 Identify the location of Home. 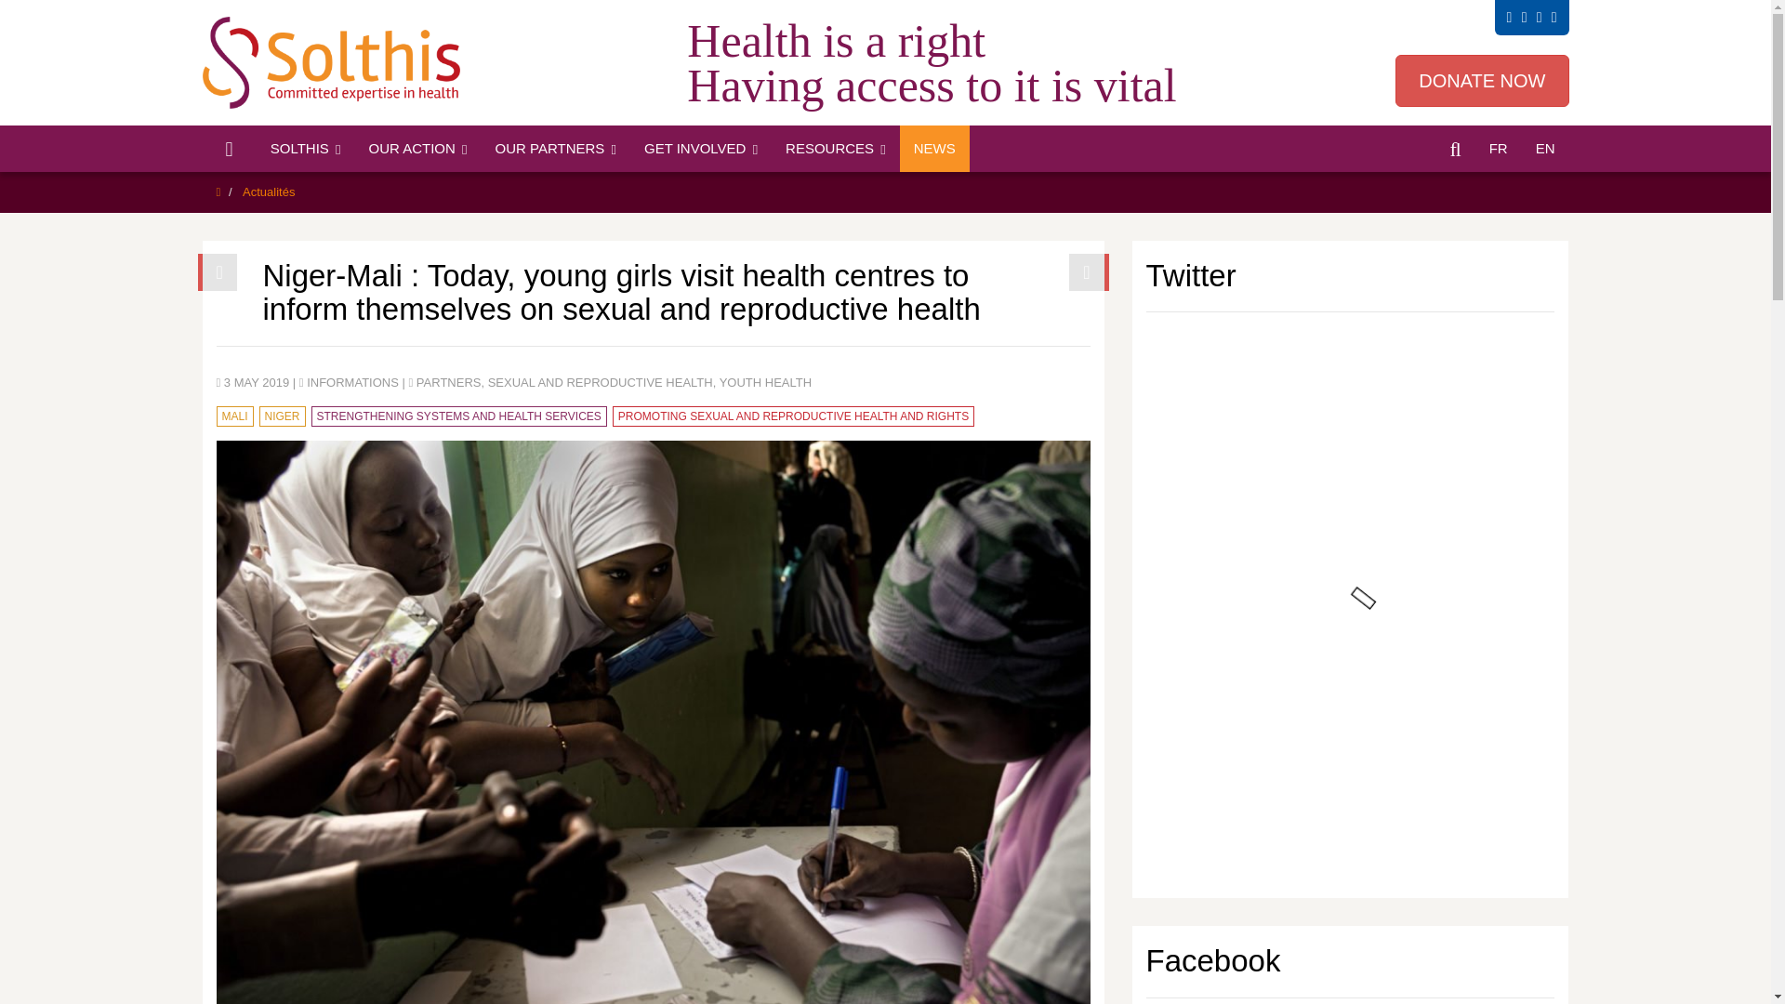
(230, 149).